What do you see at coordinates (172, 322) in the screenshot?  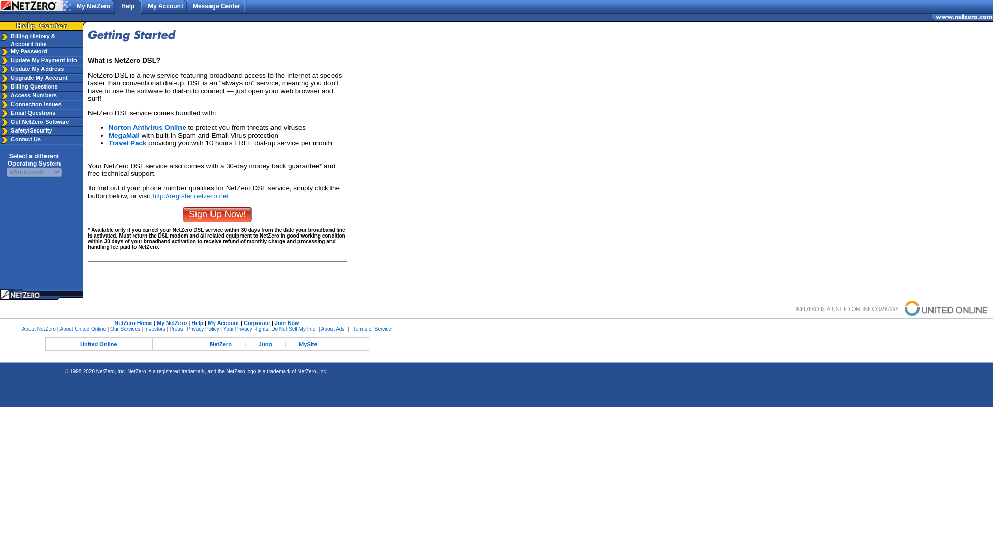 I see `Privacy Policy` at bounding box center [172, 322].